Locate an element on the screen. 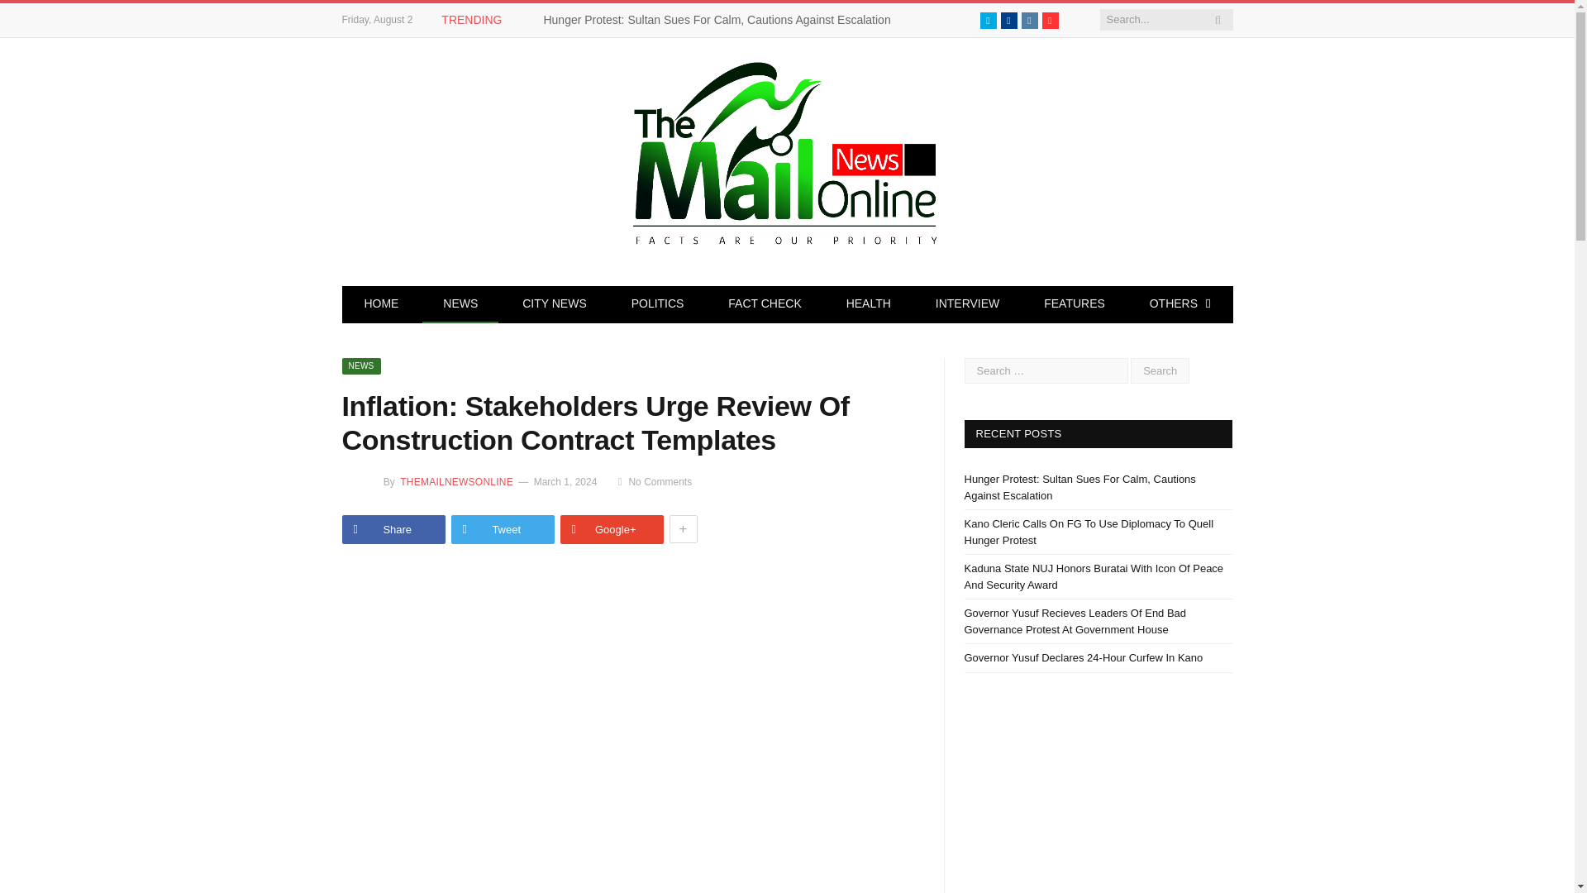  Posts by TheMailNewsOnline is located at coordinates (455, 481).